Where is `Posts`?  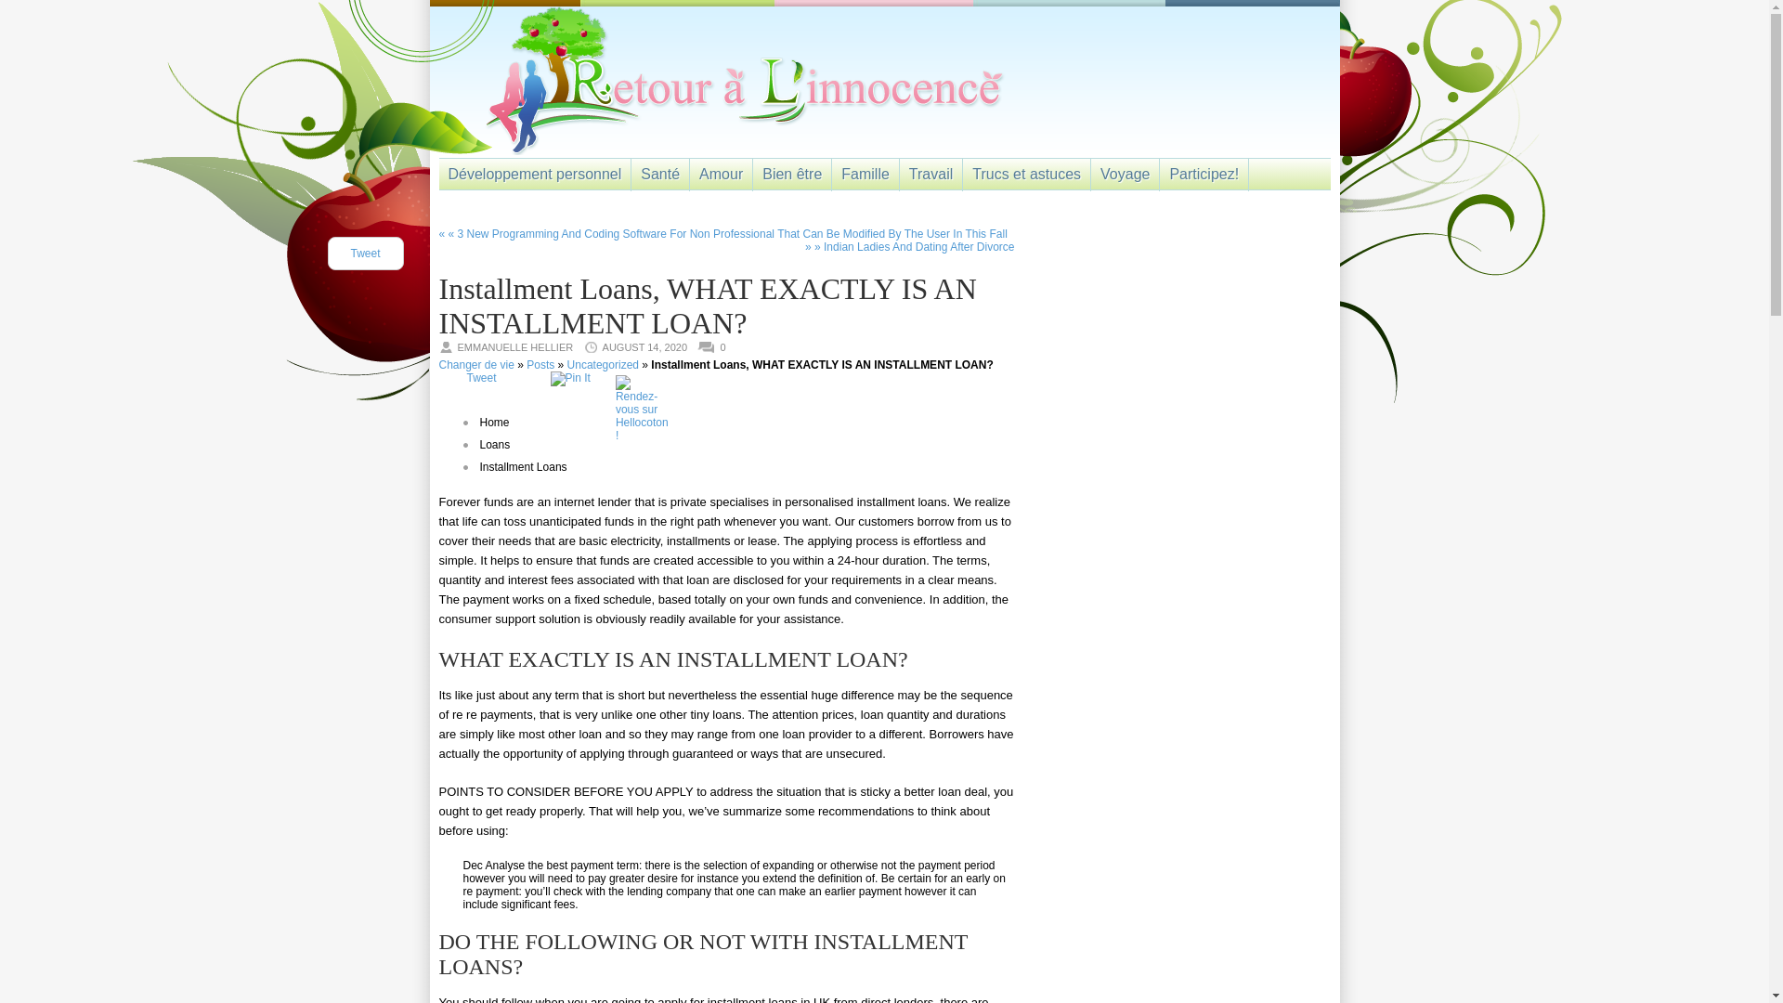 Posts is located at coordinates (540, 364).